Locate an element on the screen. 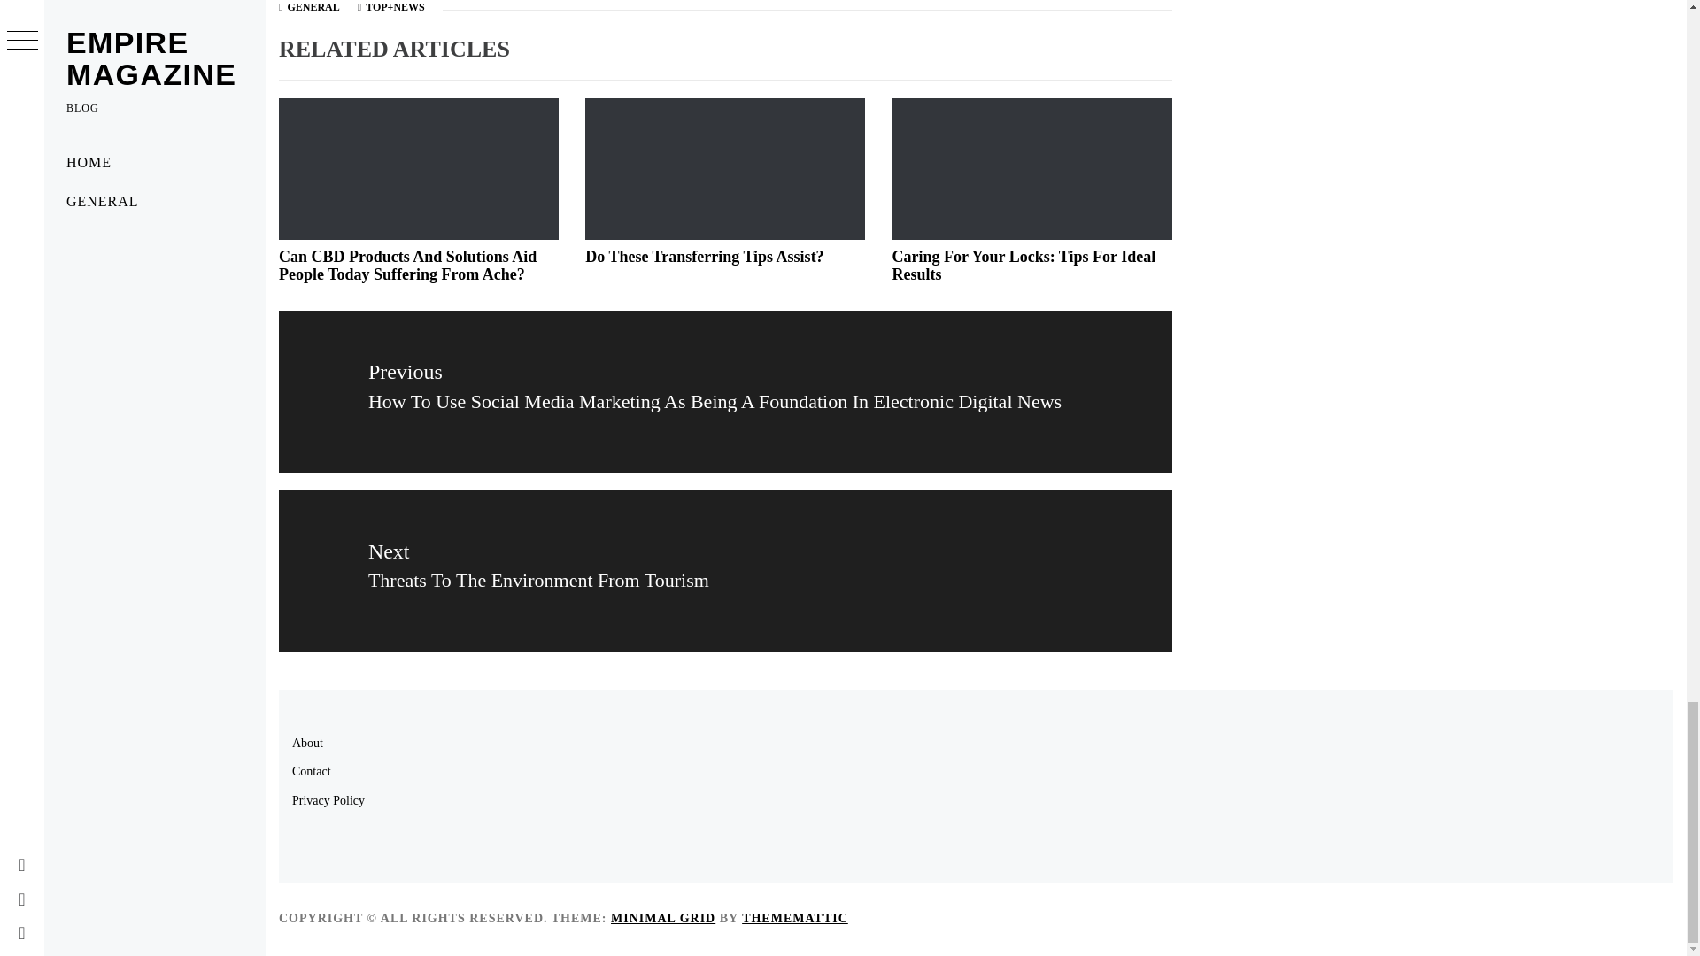 The image size is (1700, 956). Do These Transferring Tips Assist? is located at coordinates (703, 257).